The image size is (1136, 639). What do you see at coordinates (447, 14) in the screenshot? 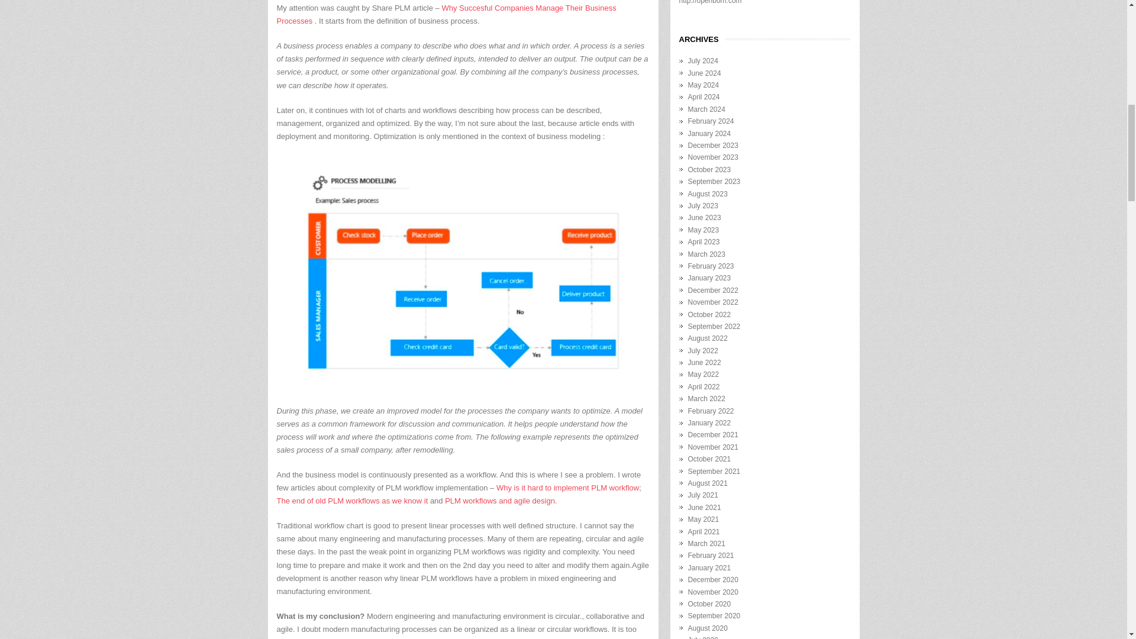
I see `Why Succesful Companies Manage Their Business Processes` at bounding box center [447, 14].